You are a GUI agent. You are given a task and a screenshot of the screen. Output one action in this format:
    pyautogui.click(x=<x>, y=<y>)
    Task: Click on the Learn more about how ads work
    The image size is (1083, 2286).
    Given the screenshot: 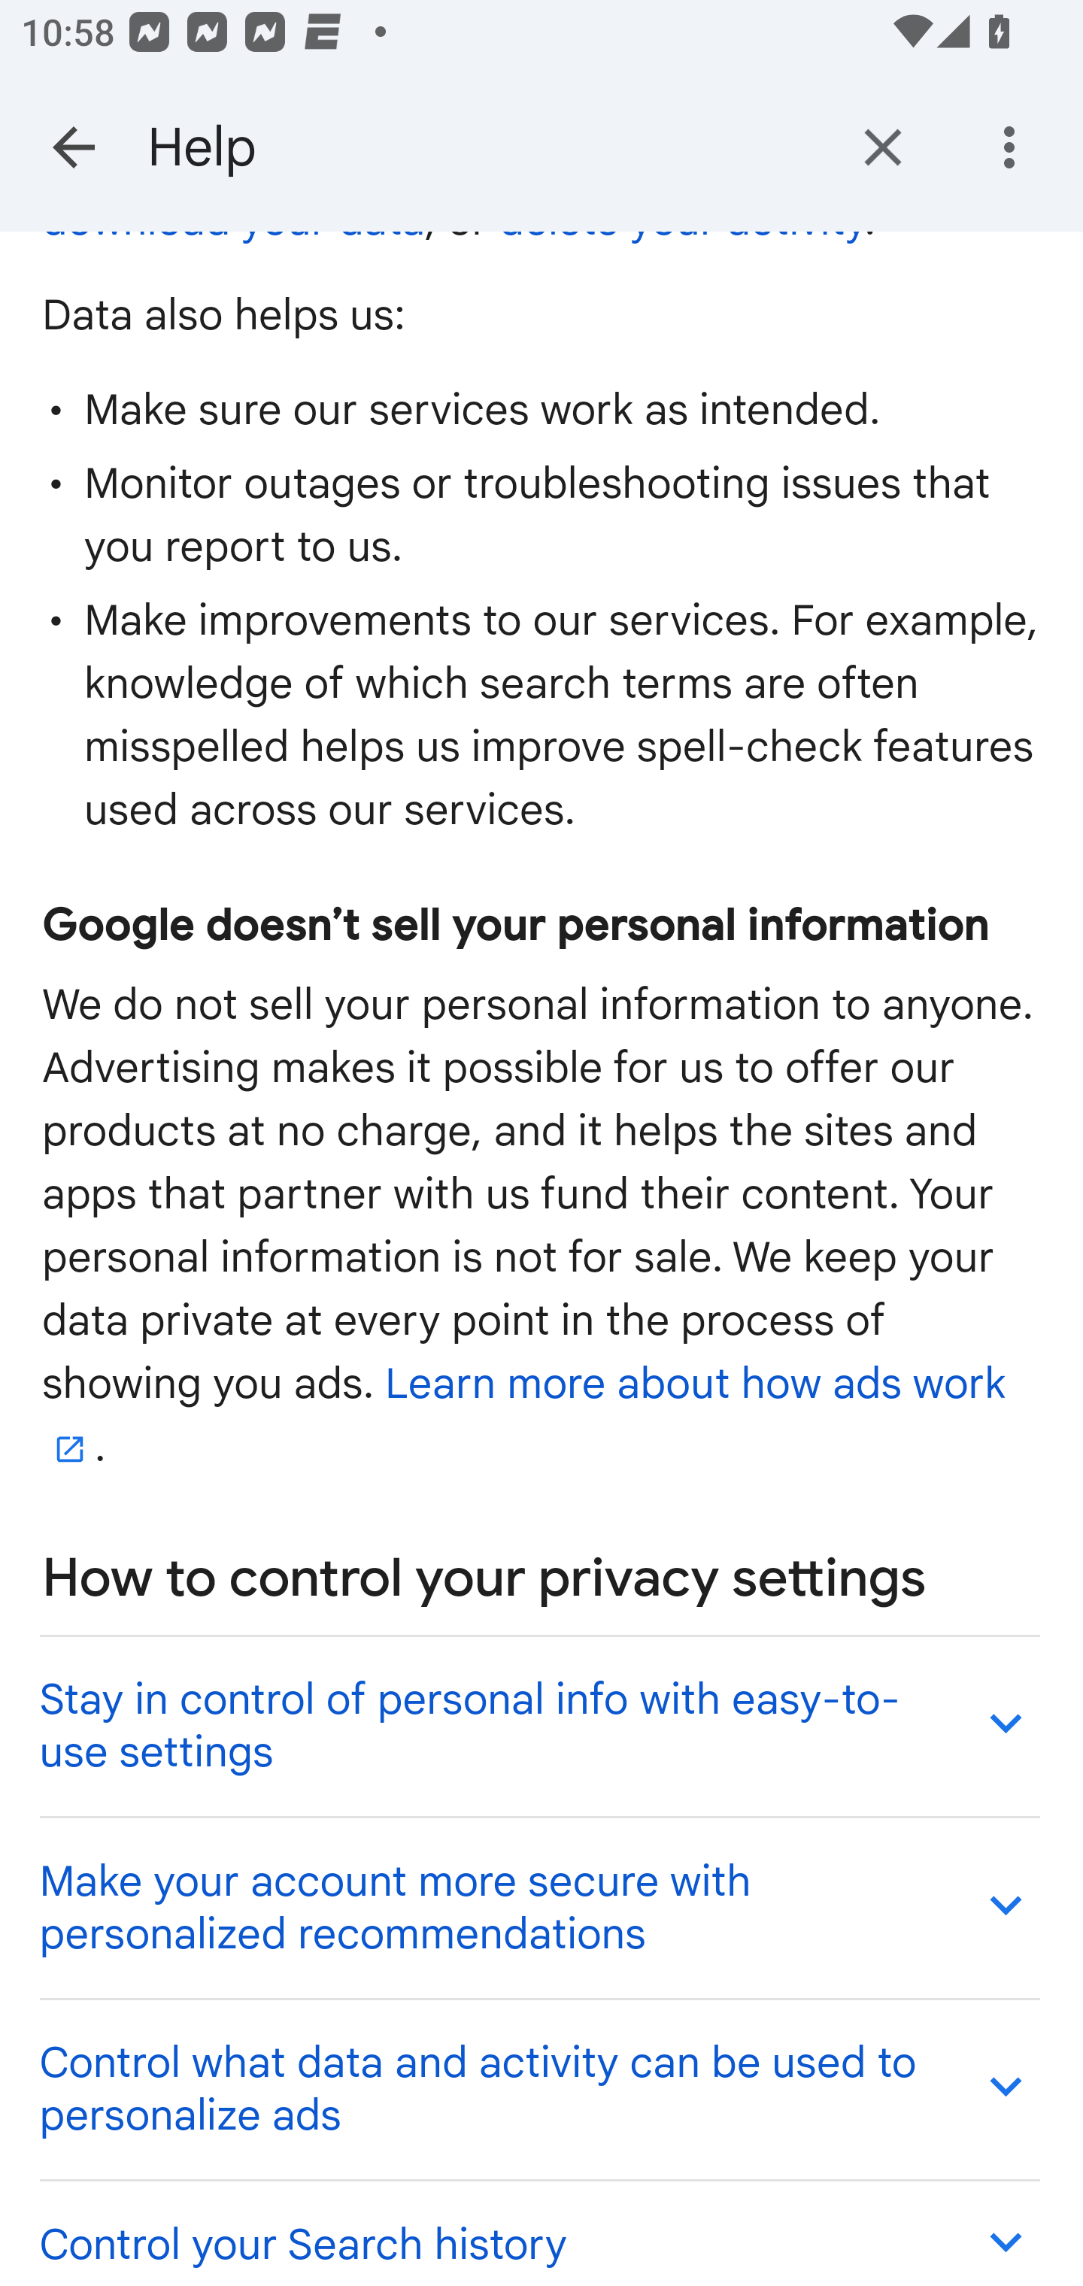 What is the action you would take?
    pyautogui.click(x=525, y=1415)
    